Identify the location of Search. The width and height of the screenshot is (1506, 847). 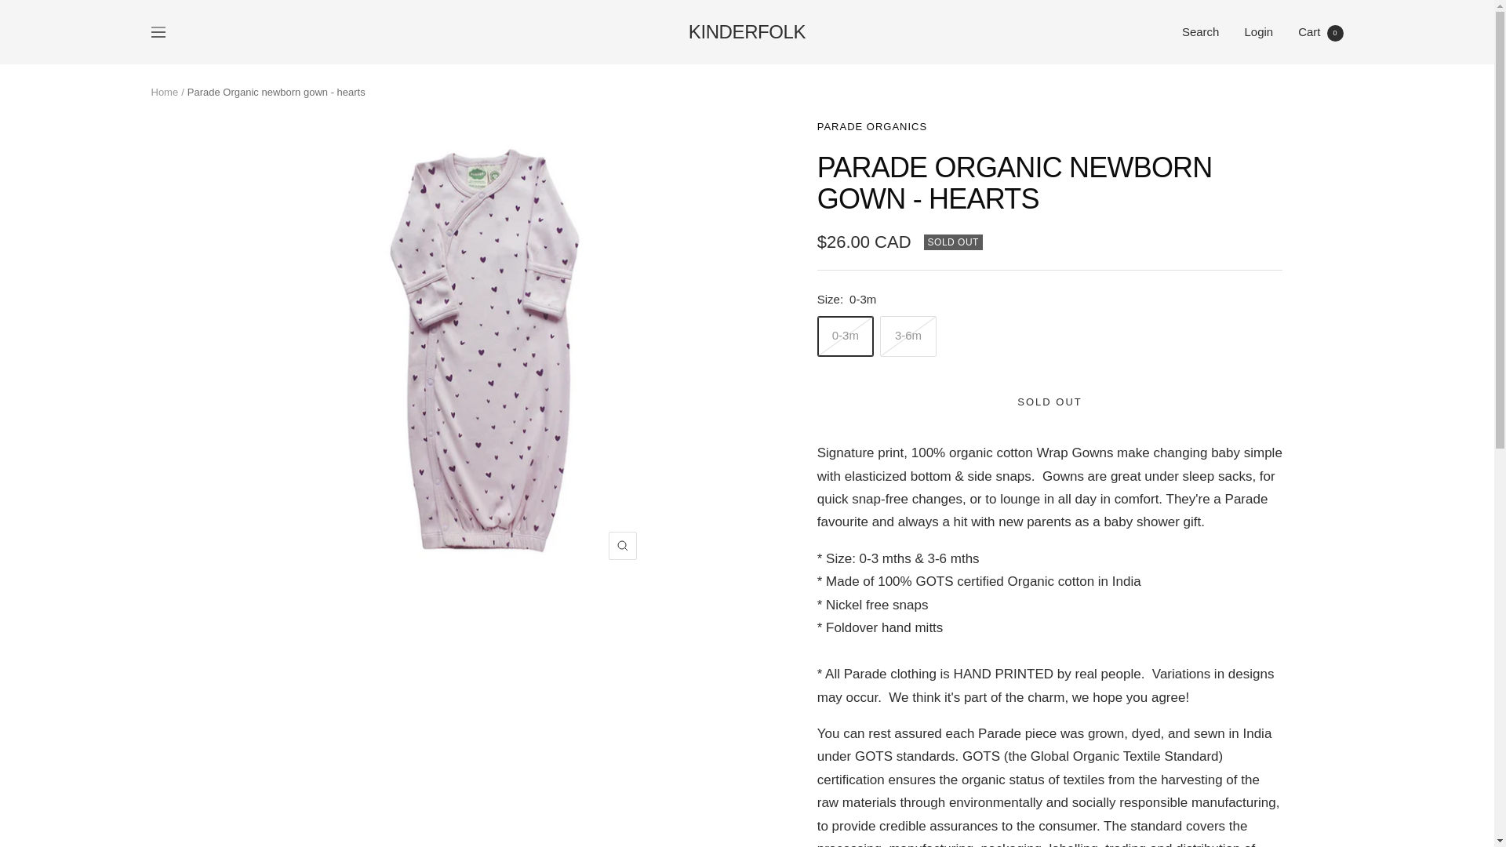
(157, 31).